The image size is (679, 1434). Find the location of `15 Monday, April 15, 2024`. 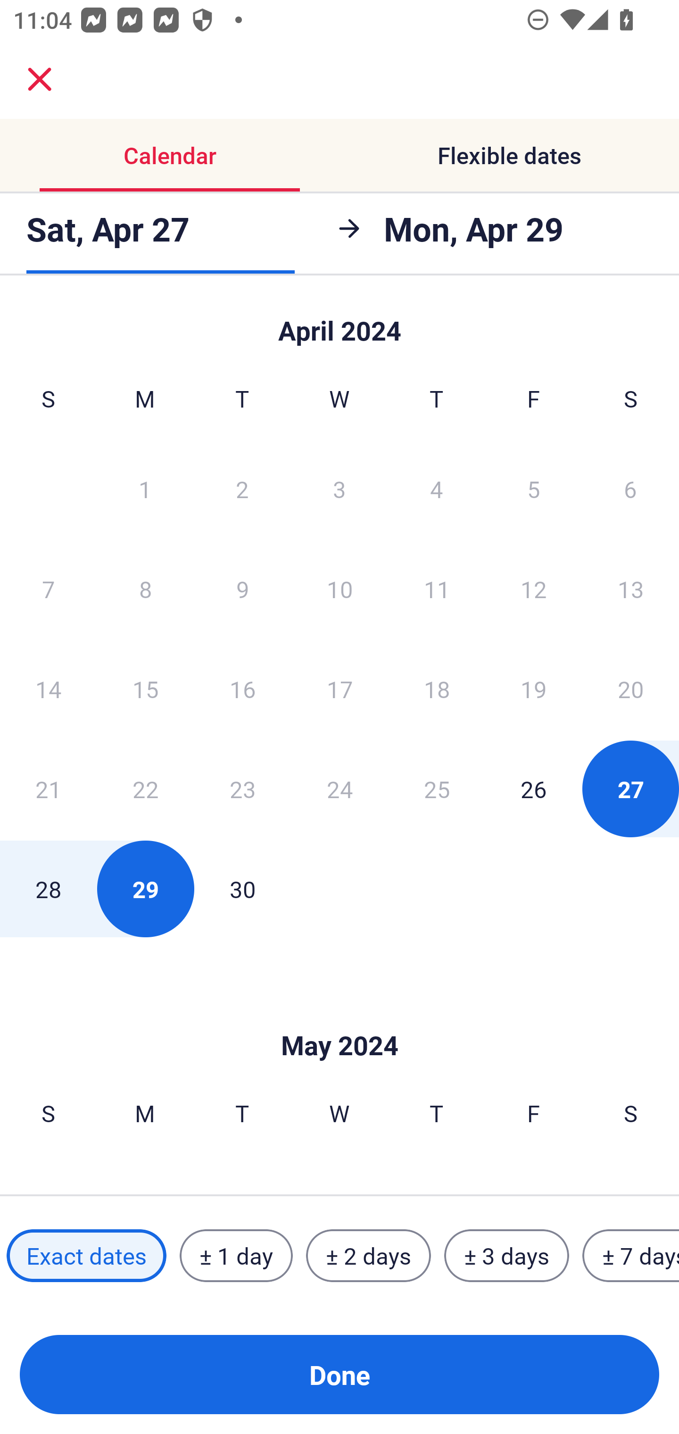

15 Monday, April 15, 2024 is located at coordinates (145, 689).